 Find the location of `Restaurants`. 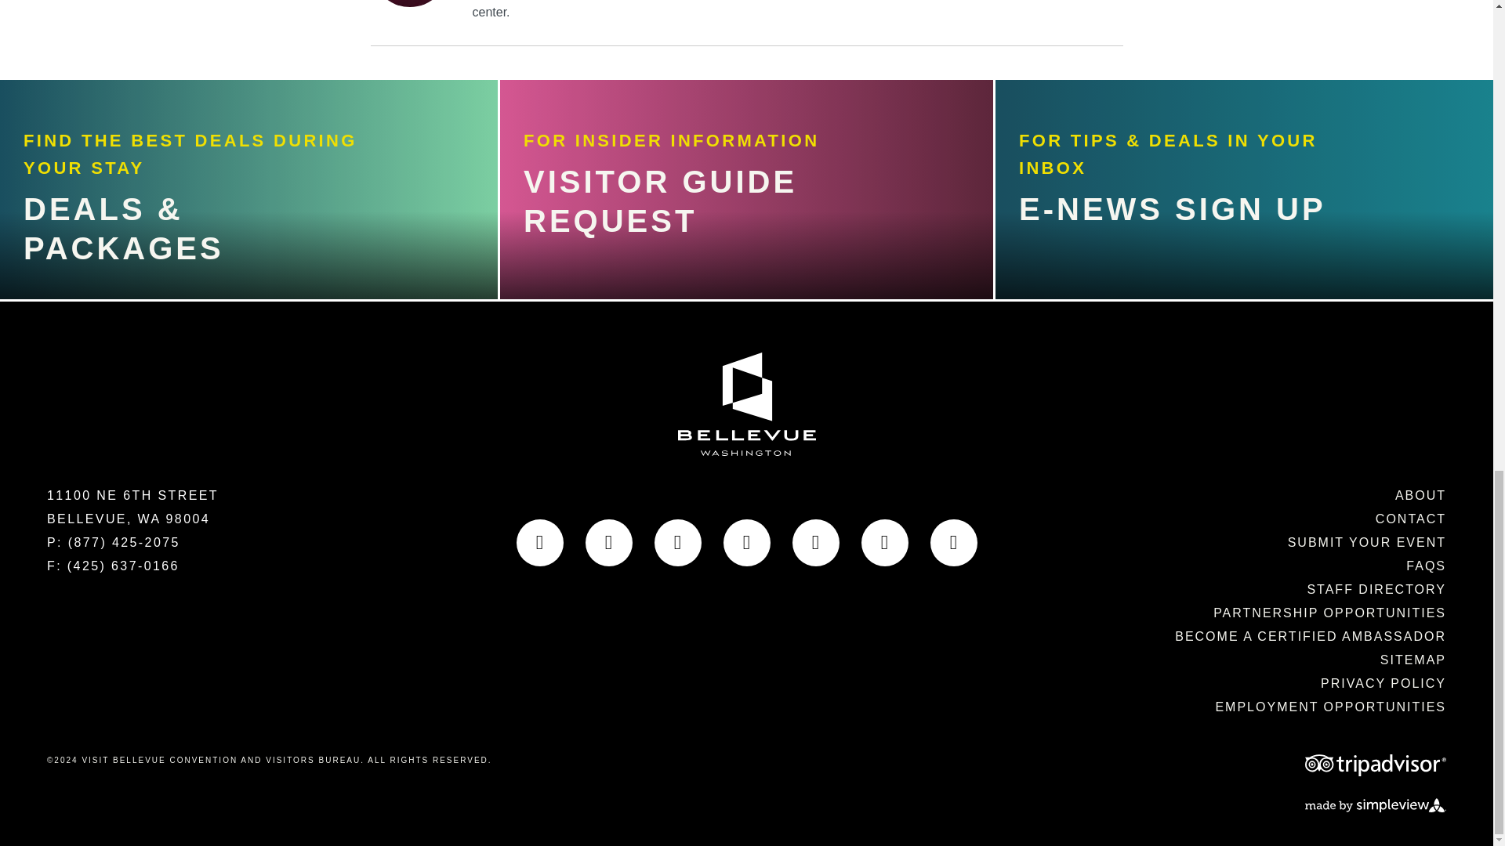

Restaurants is located at coordinates (219, 140).